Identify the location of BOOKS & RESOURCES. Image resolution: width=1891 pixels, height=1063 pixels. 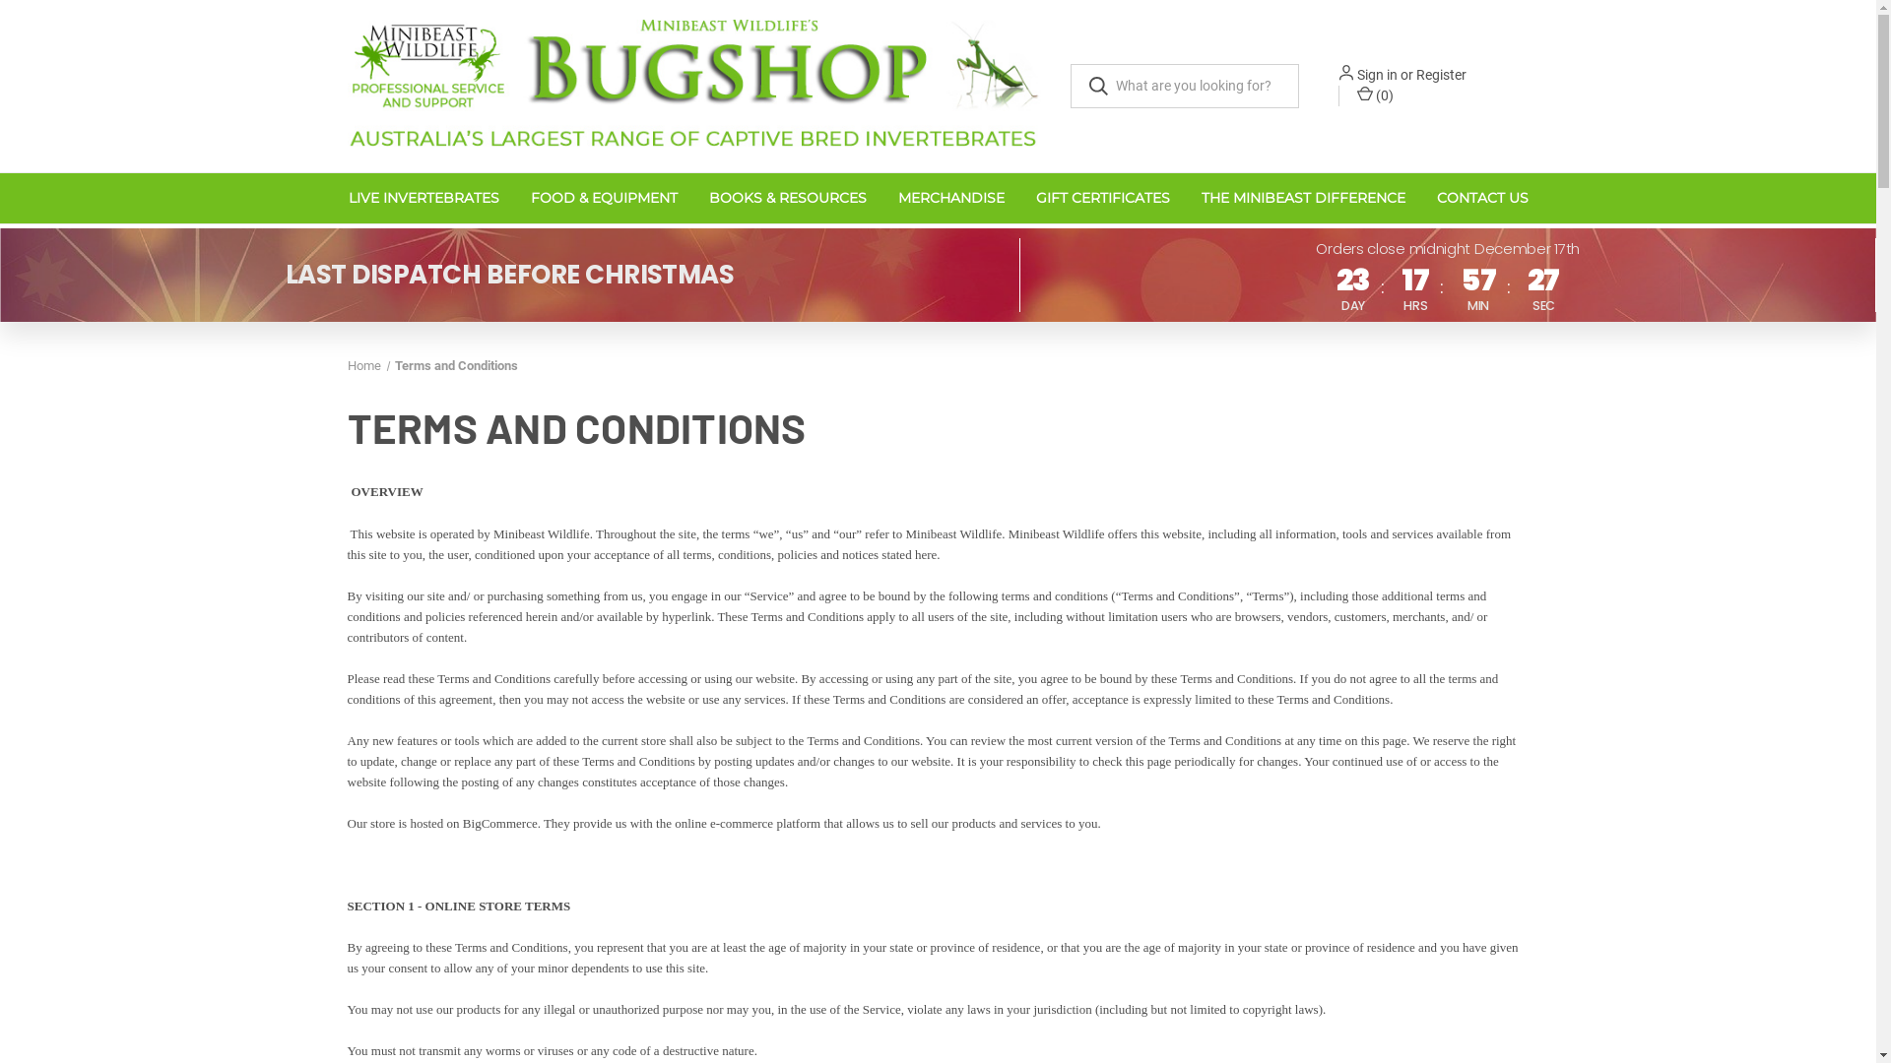
(788, 199).